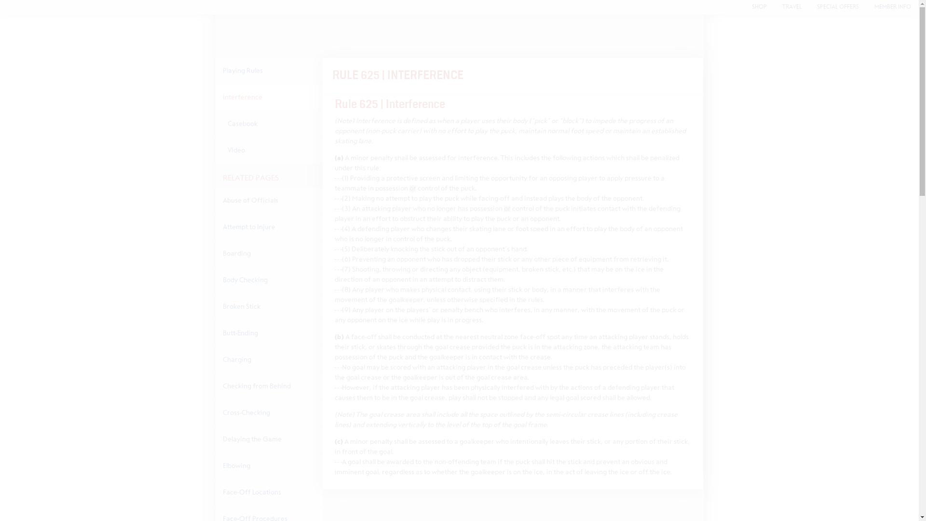 Image resolution: width=926 pixels, height=521 pixels. Describe the element at coordinates (268, 70) in the screenshot. I see `click to go to 'Section Six - Playing Rules'` at that location.